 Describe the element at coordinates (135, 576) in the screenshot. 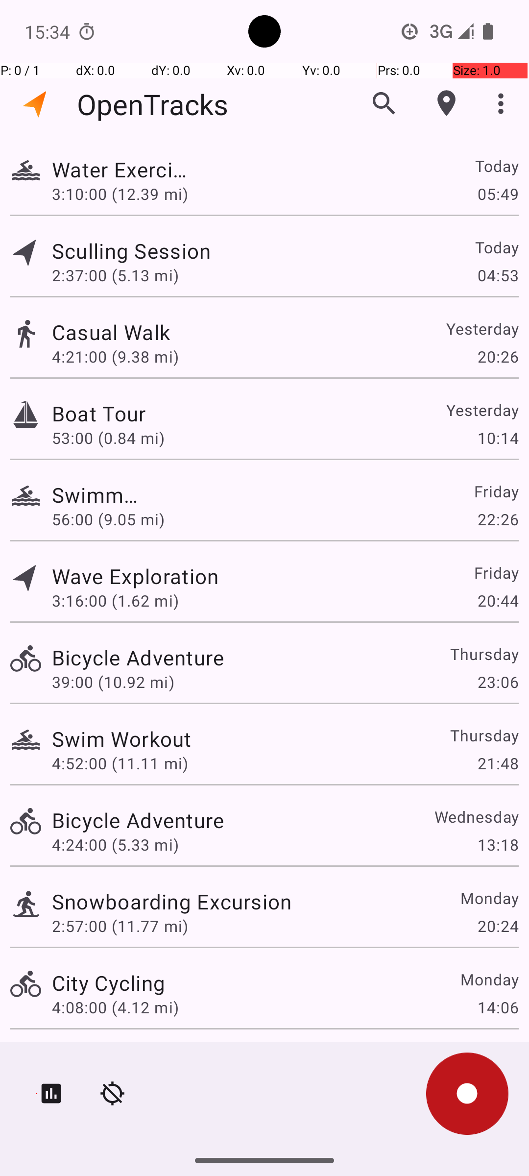

I see `Wave Exploration` at that location.